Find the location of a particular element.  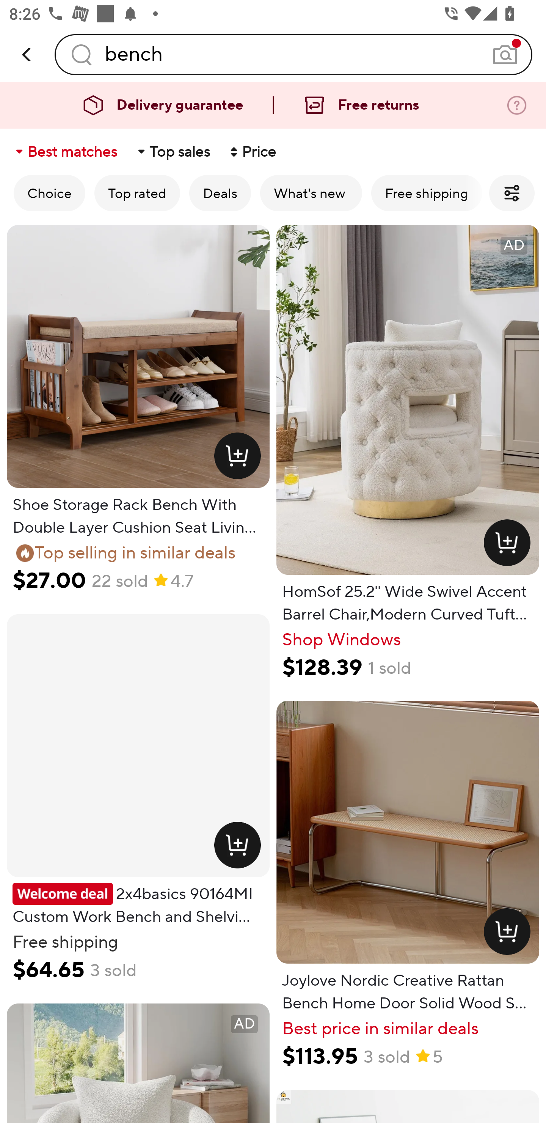

bench Search query is located at coordinates (293, 54).